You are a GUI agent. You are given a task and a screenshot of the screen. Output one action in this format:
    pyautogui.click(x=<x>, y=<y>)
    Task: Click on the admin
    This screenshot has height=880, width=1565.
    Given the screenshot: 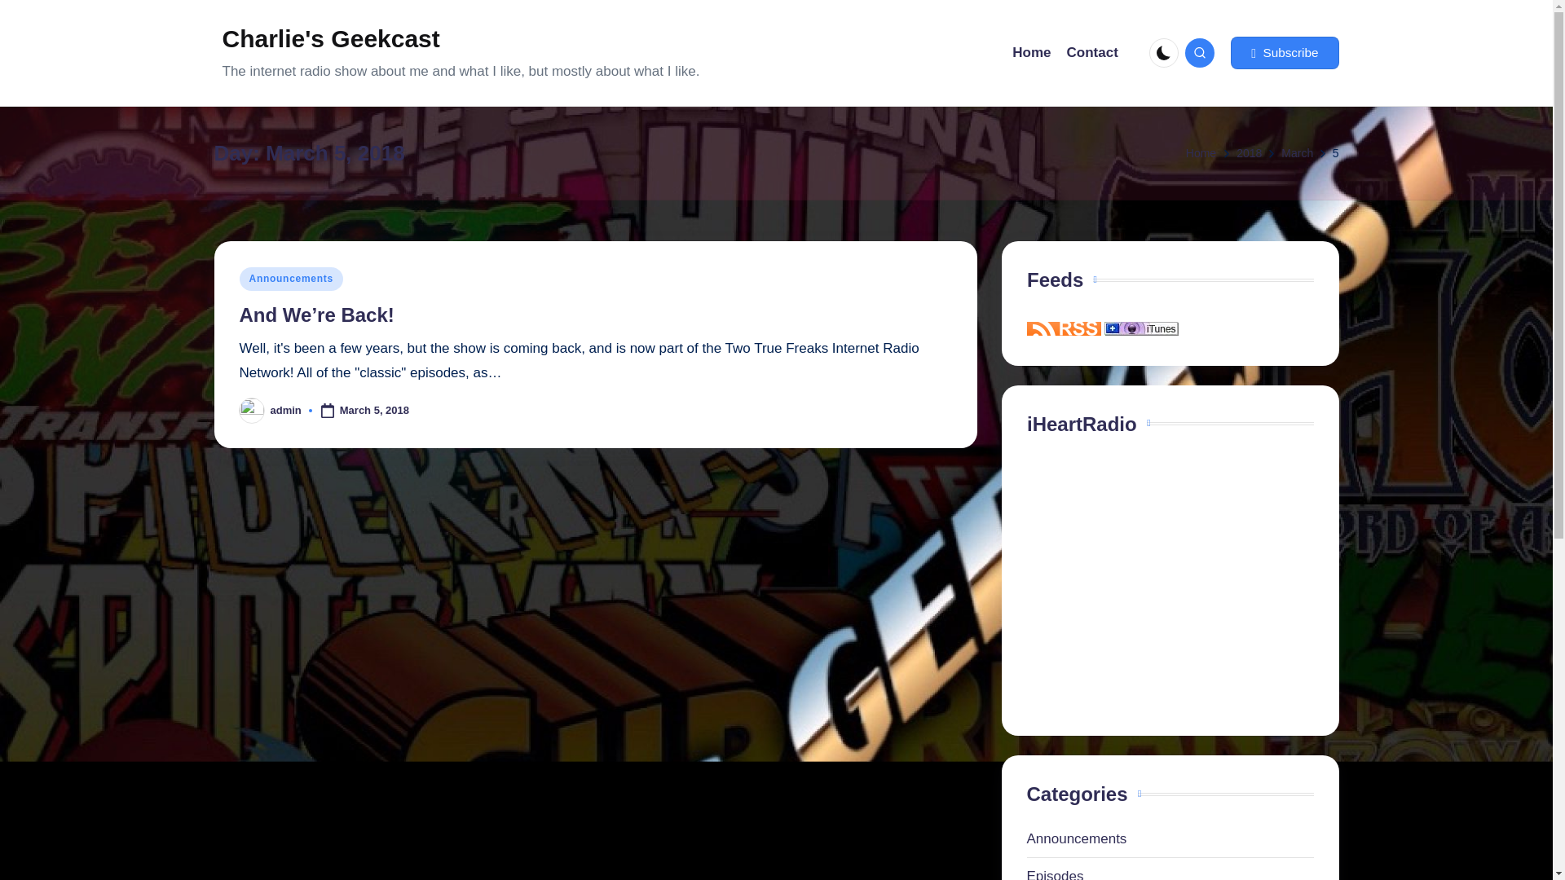 What is the action you would take?
    pyautogui.click(x=286, y=409)
    